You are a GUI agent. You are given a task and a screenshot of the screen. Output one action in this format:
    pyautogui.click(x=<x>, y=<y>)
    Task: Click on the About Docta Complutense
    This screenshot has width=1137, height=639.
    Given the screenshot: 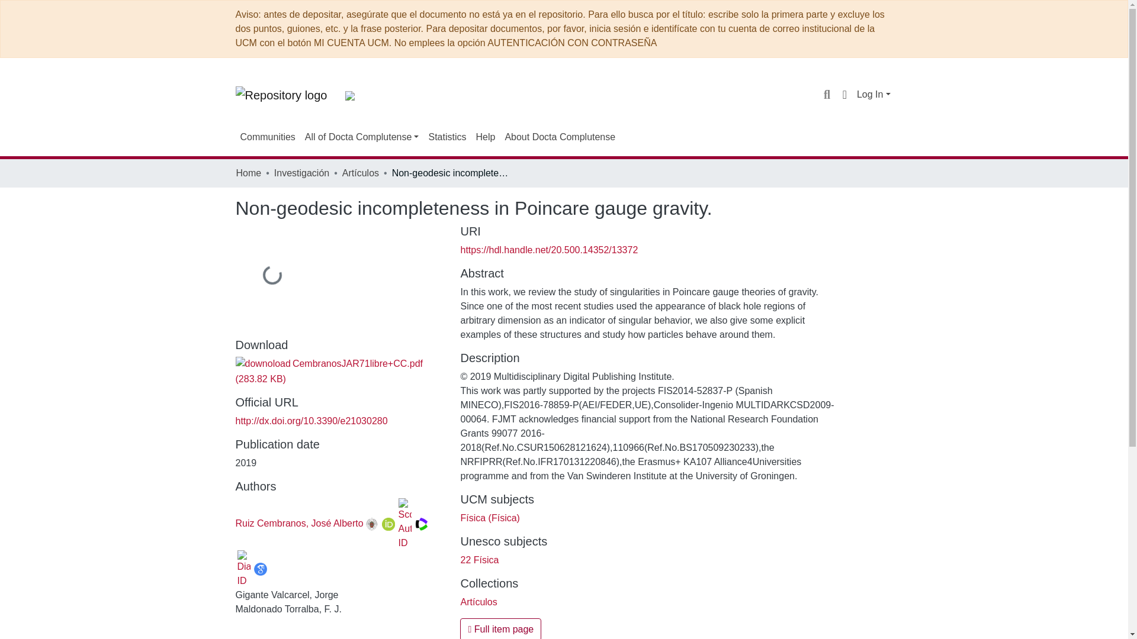 What is the action you would take?
    pyautogui.click(x=560, y=137)
    